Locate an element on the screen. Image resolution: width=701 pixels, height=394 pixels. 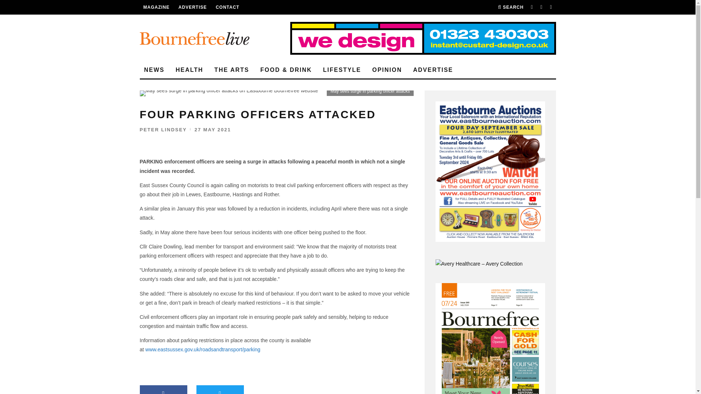
Log In is located at coordinates (348, 197).